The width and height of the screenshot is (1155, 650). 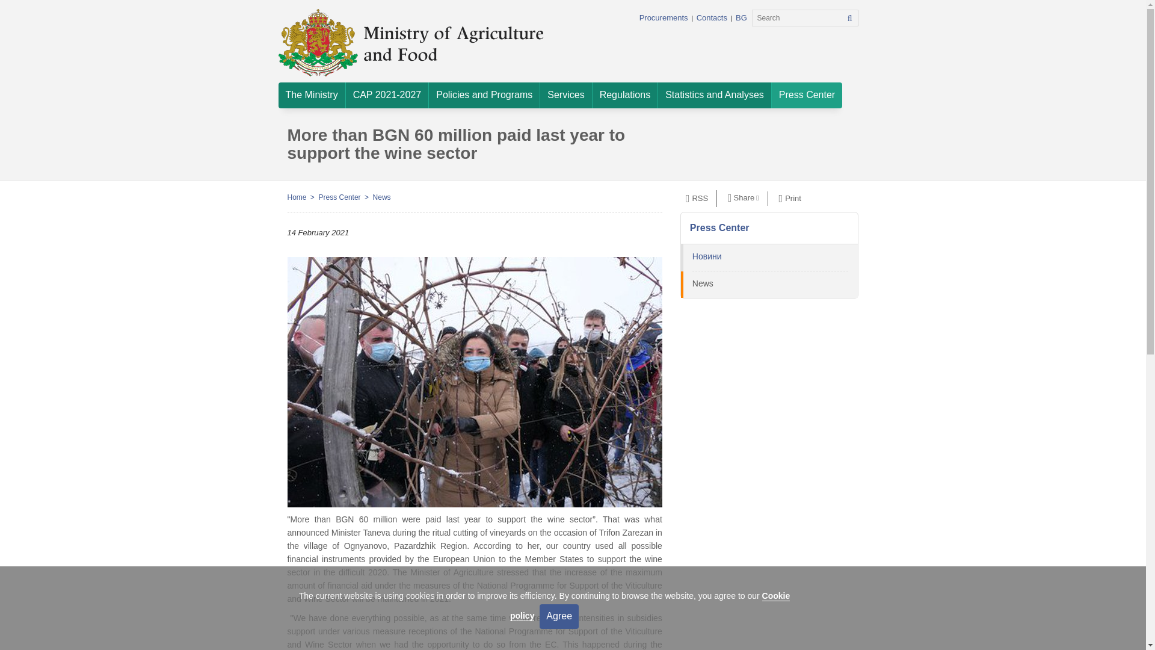 What do you see at coordinates (741, 17) in the screenshot?
I see `Change to language: bg` at bounding box center [741, 17].